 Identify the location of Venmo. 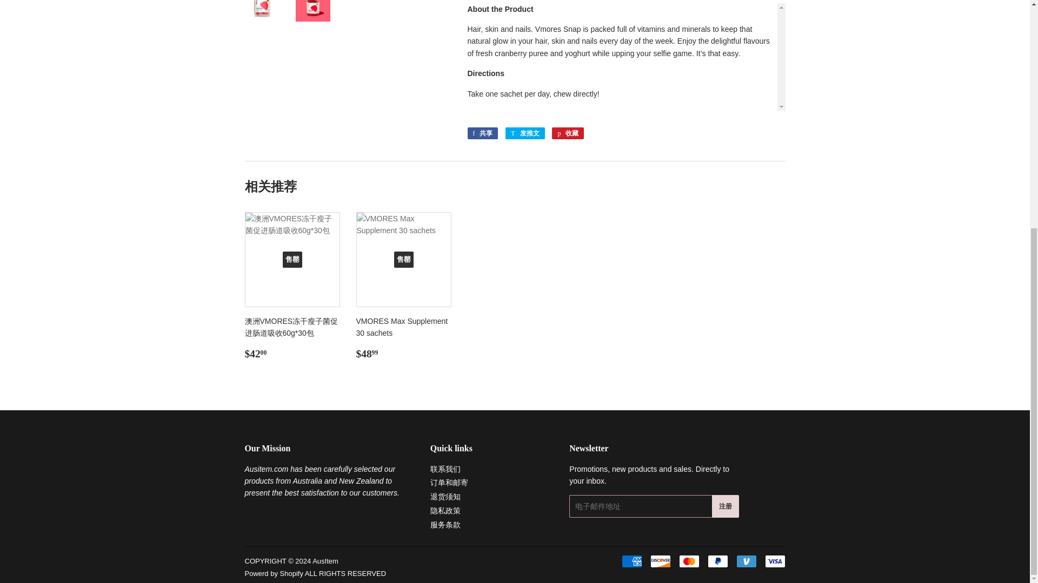
(746, 561).